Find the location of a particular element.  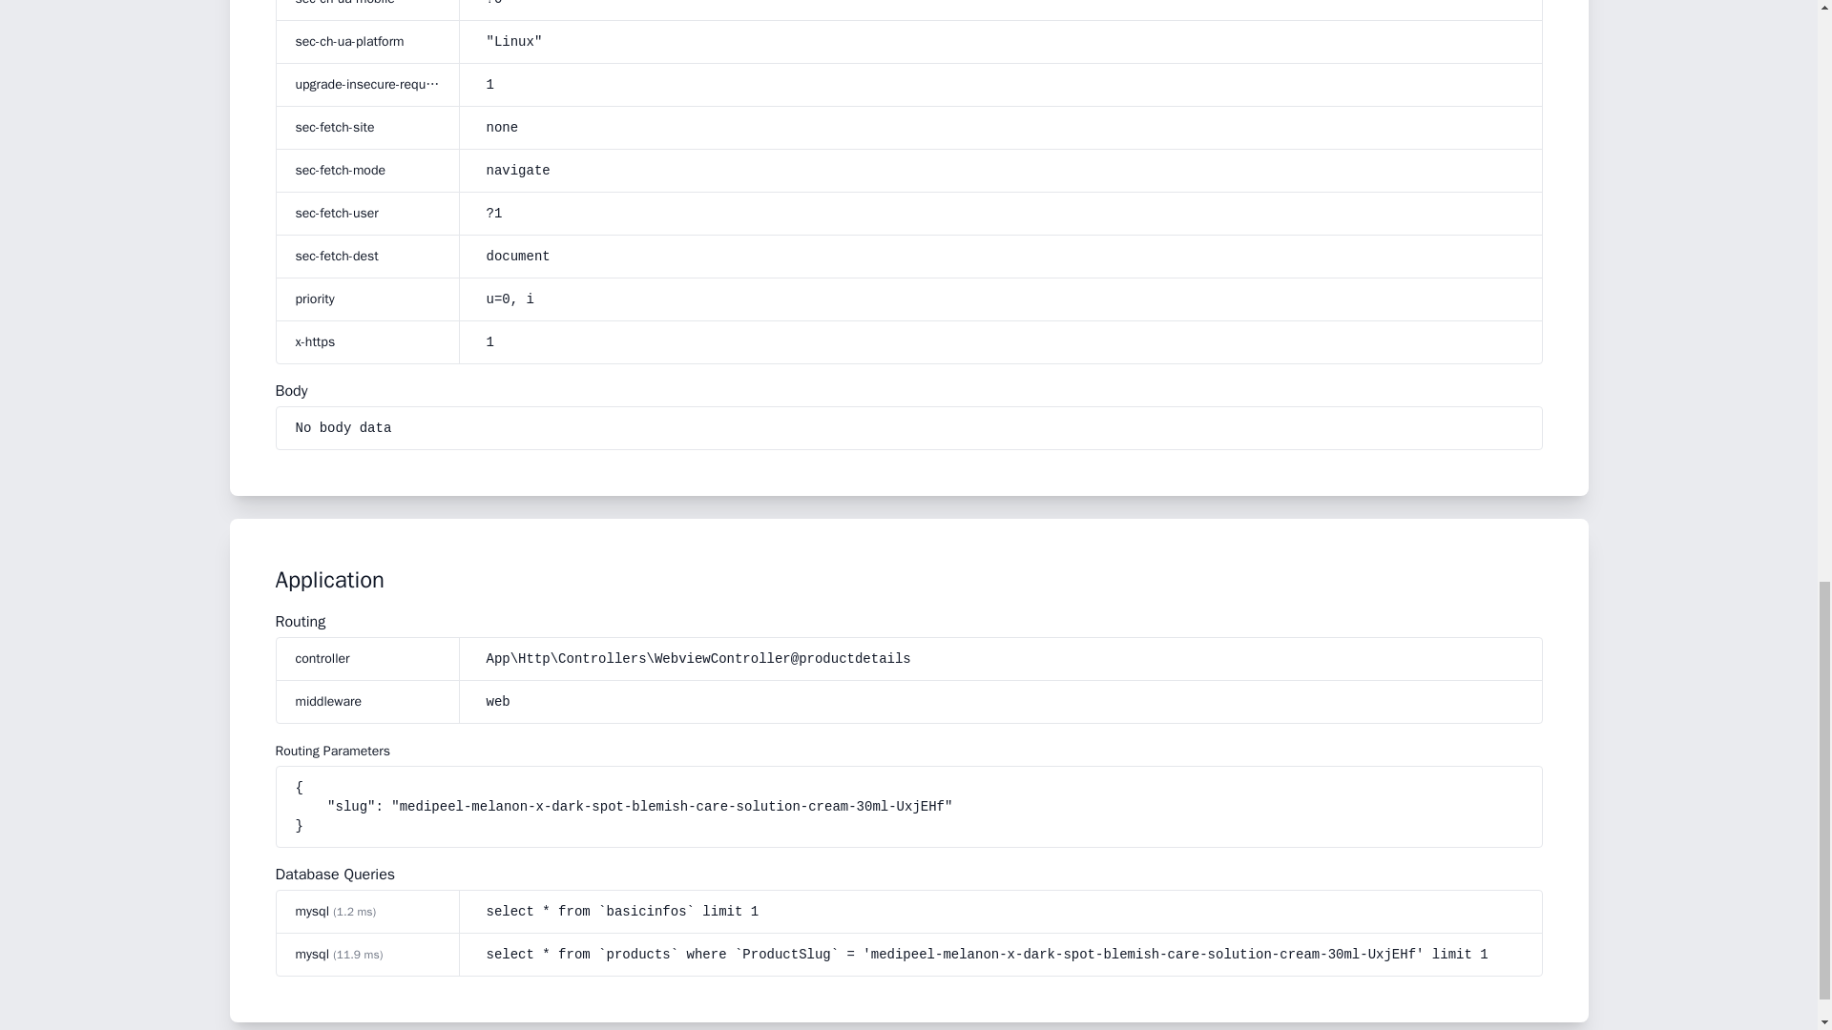

1 is located at coordinates (489, 85).